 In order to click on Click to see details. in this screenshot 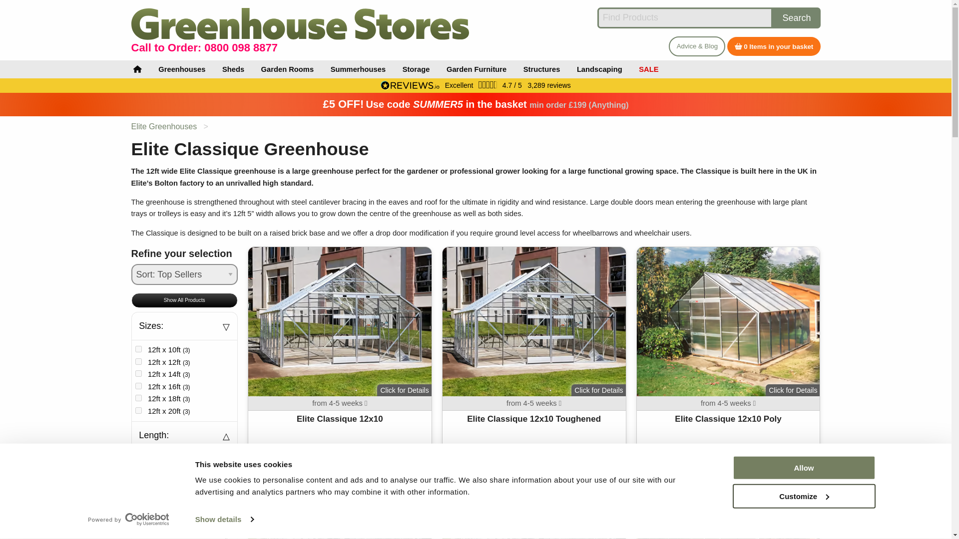, I will do `click(534, 354)`.